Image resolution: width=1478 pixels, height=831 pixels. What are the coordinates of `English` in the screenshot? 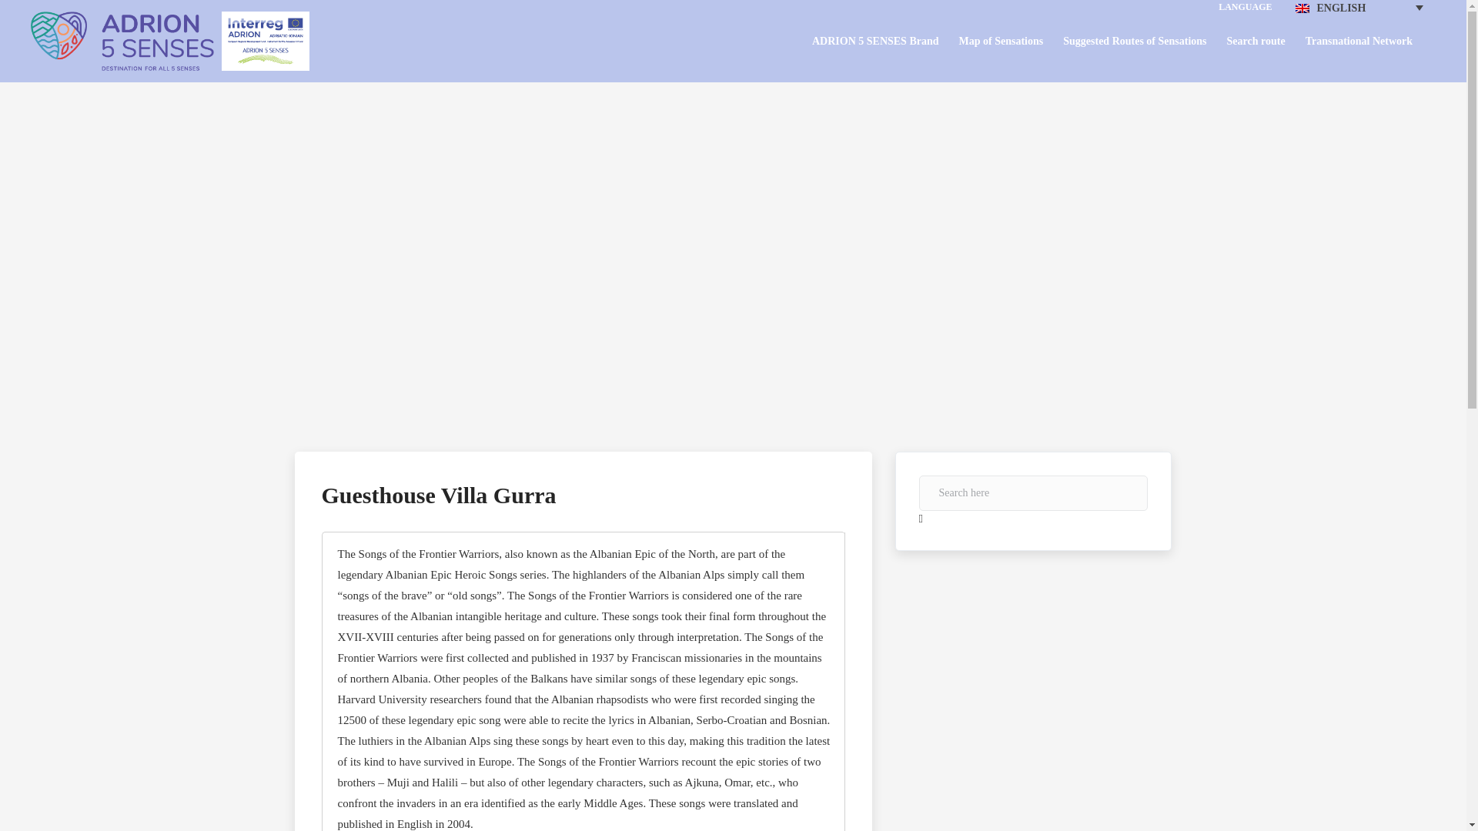 It's located at (1301, 8).